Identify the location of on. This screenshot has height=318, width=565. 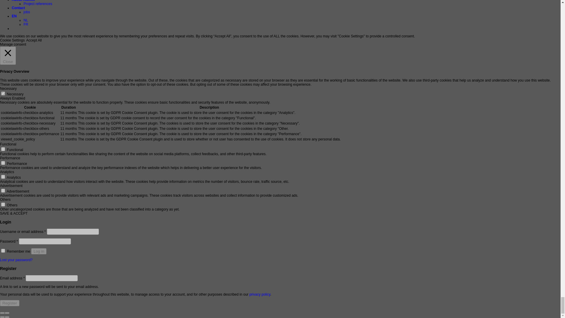
(3, 177).